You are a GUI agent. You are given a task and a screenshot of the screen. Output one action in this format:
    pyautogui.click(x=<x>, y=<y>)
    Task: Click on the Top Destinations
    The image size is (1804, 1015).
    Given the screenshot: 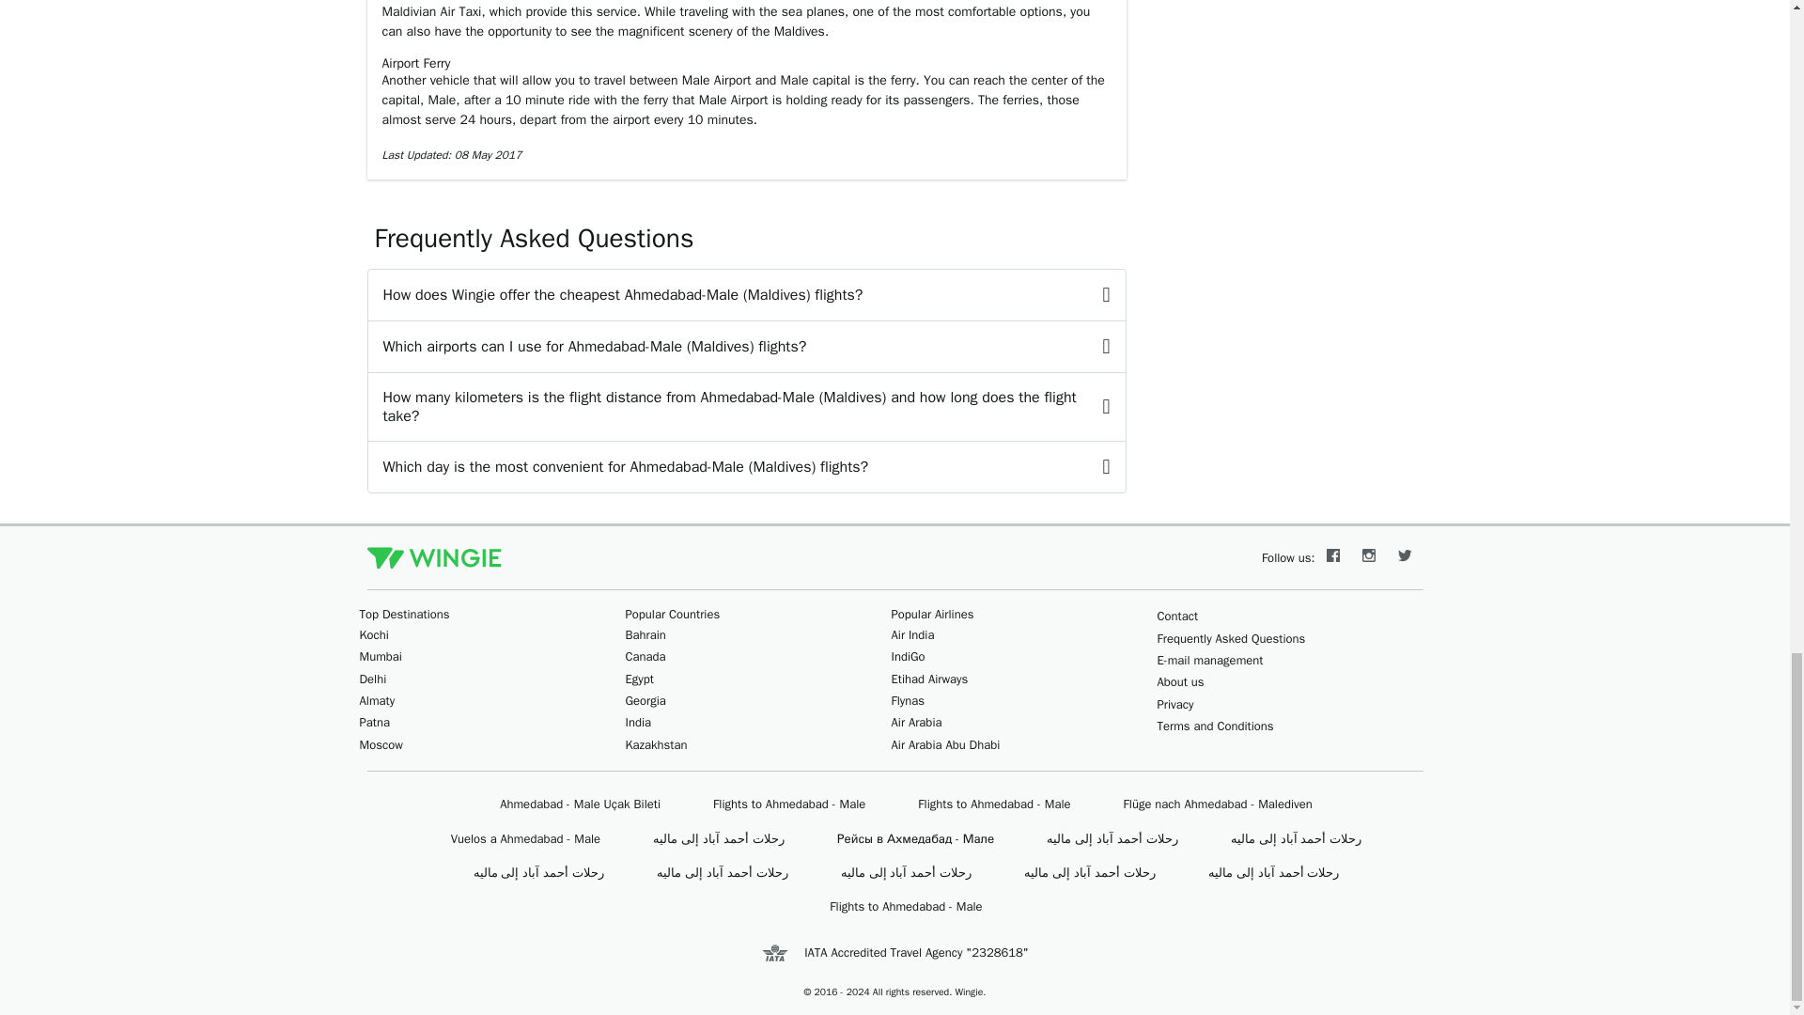 What is the action you would take?
    pyautogui.click(x=404, y=614)
    